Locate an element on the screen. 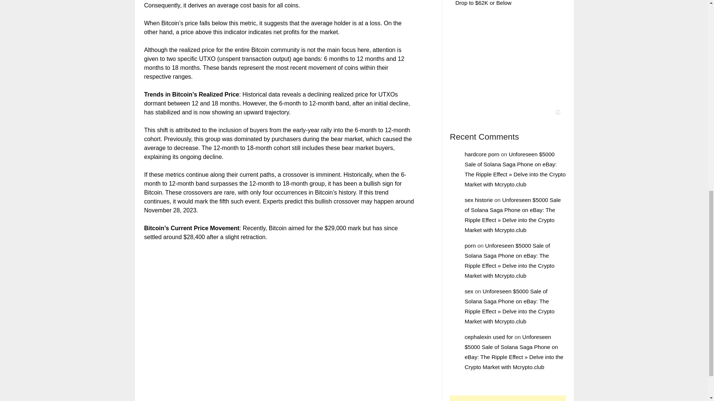 This screenshot has width=714, height=401. sex historie is located at coordinates (478, 200).